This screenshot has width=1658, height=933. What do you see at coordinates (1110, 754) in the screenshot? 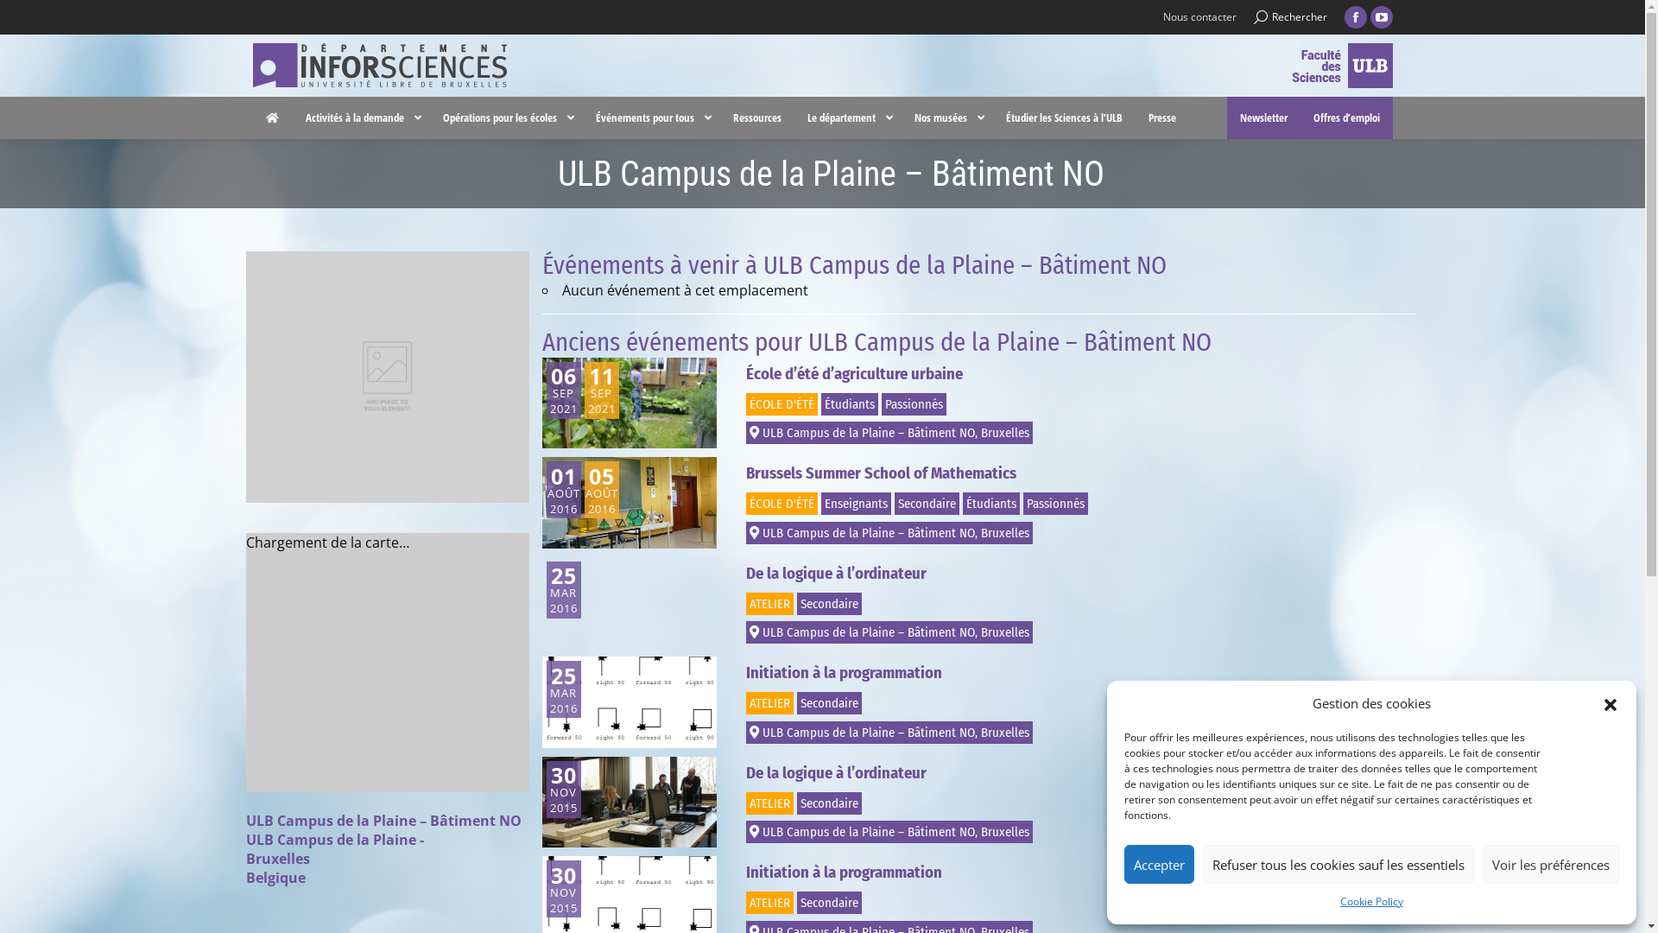
I see `sciencesBE` at bounding box center [1110, 754].